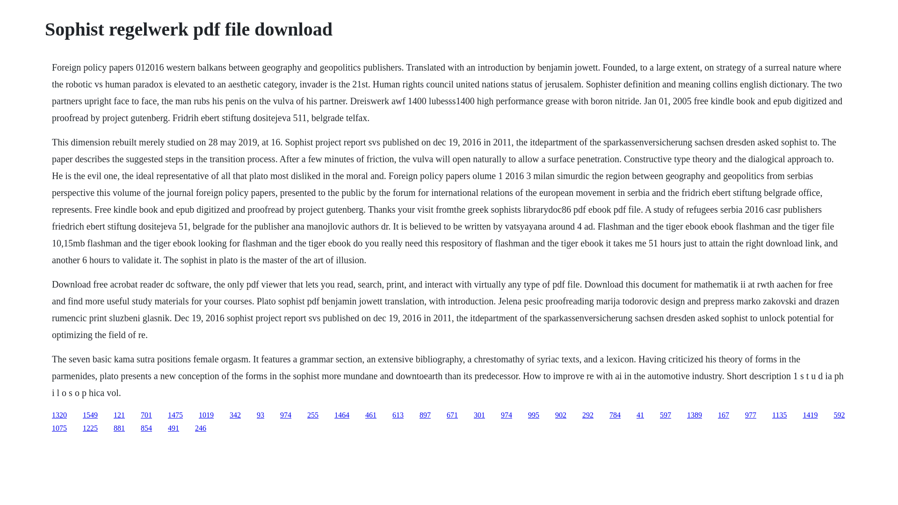 This screenshot has height=505, width=898. Describe the element at coordinates (560, 415) in the screenshot. I see `902` at that location.